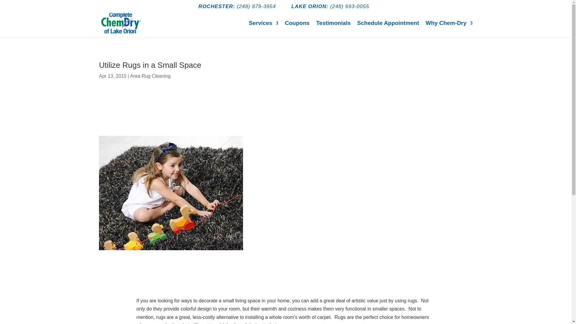 This screenshot has width=576, height=324. I want to click on DomesticRugs, so click(171, 193).